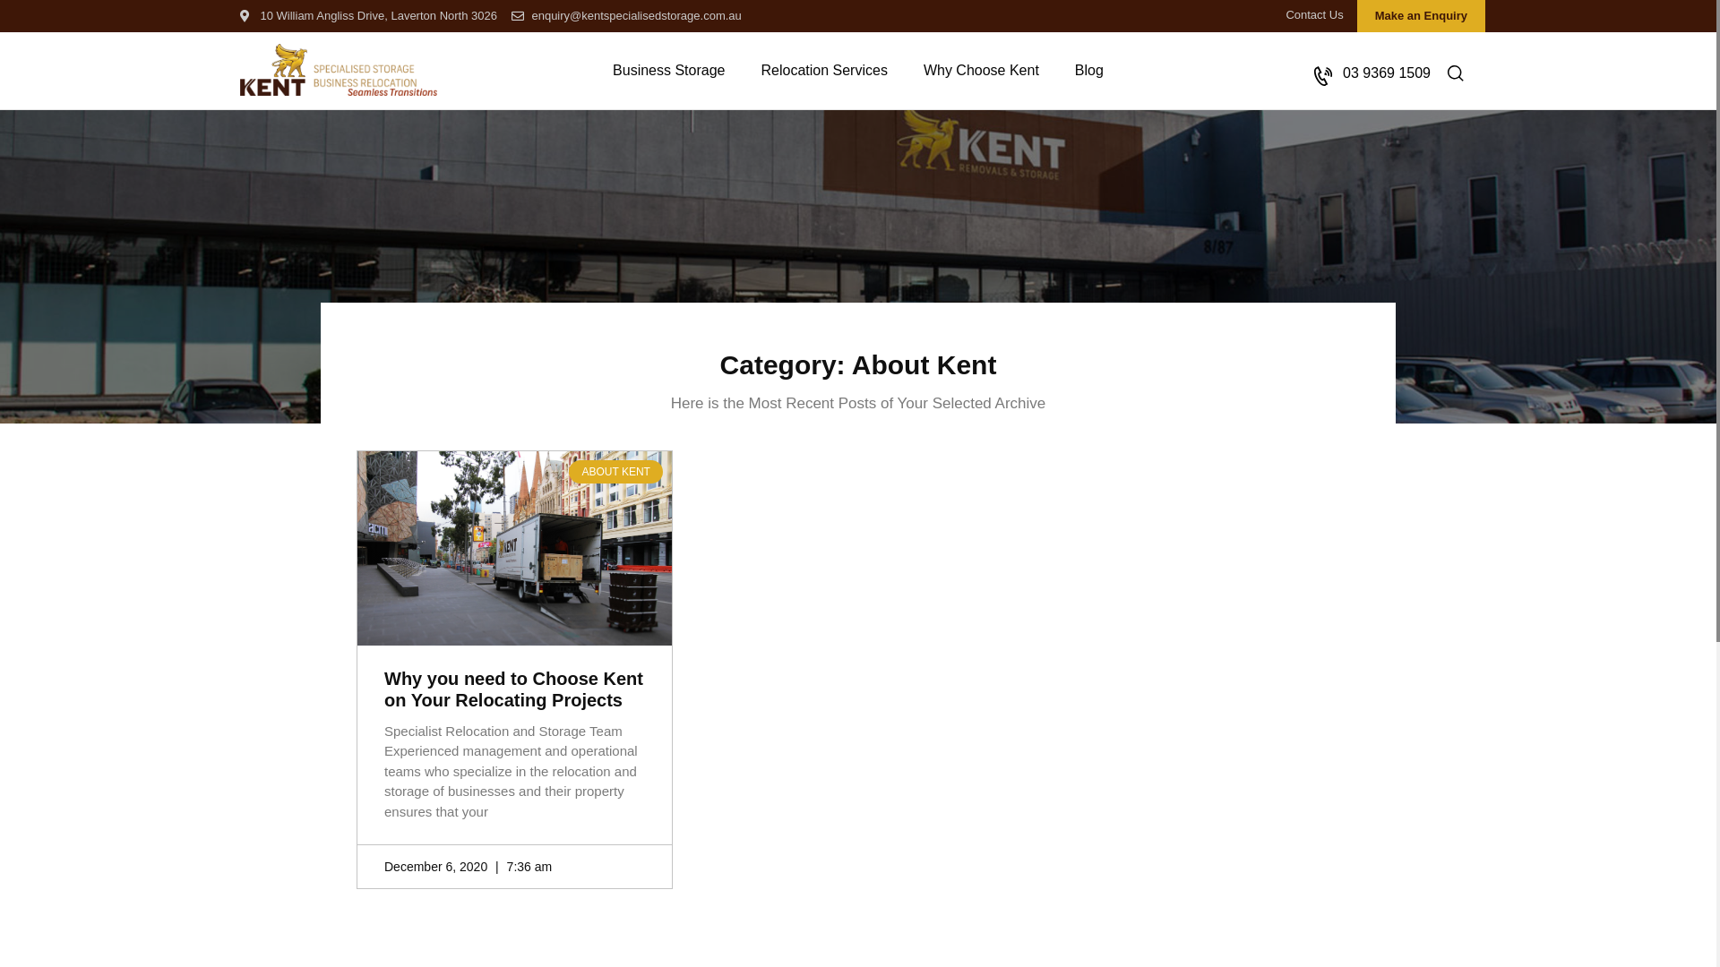 This screenshot has width=1720, height=967. What do you see at coordinates (627, 16) in the screenshot?
I see `enquiry@kentspecialisedstorage.com.au` at bounding box center [627, 16].